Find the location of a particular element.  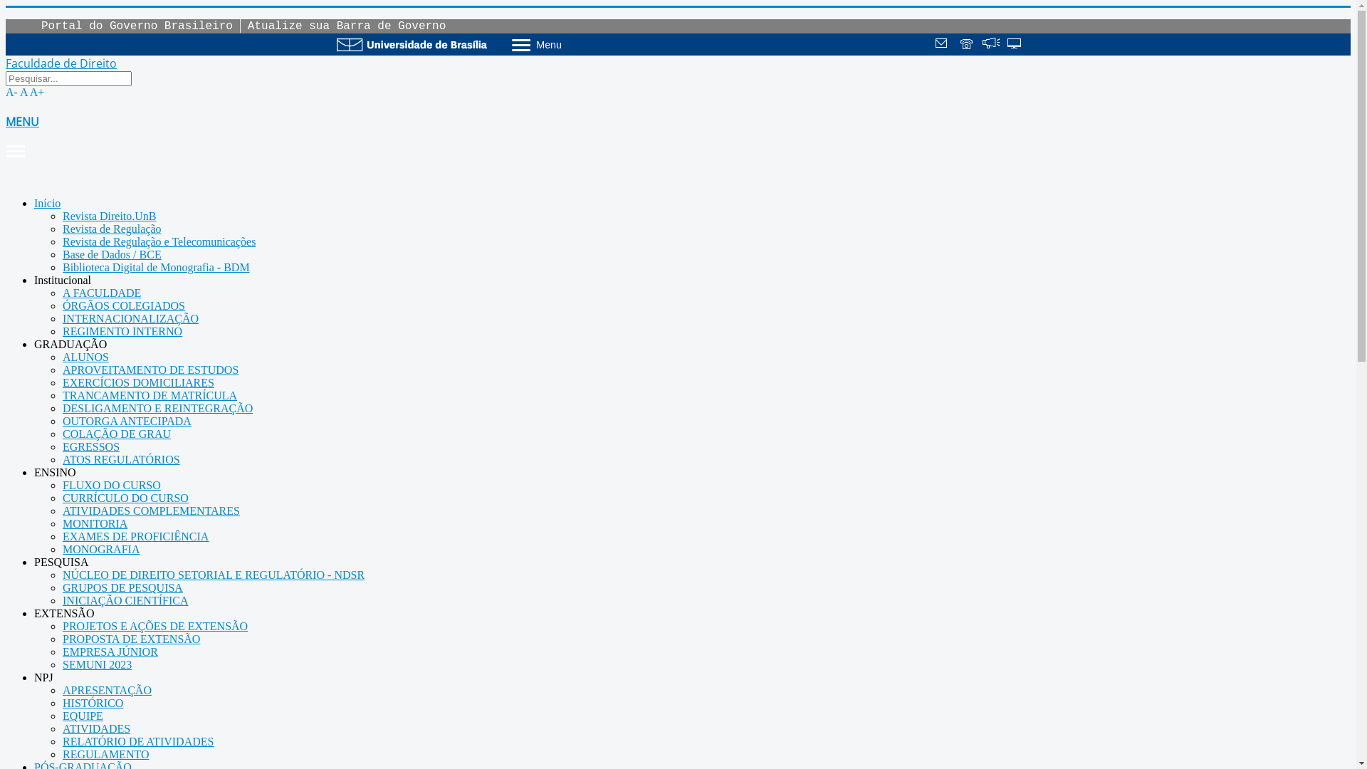

  is located at coordinates (968, 45).